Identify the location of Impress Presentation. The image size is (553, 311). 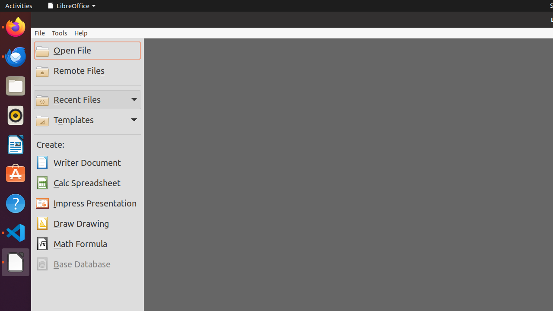
(87, 203).